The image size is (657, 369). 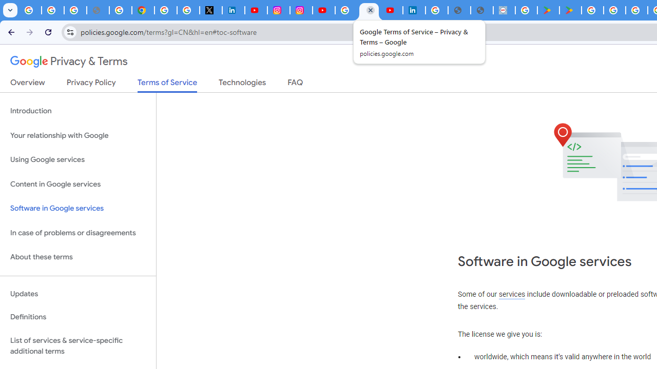 What do you see at coordinates (78, 183) in the screenshot?
I see `Content in Google services` at bounding box center [78, 183].